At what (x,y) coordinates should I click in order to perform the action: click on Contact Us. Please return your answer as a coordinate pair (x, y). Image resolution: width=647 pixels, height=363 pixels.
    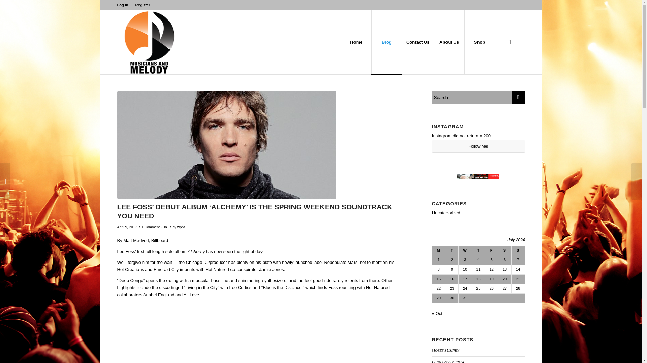
    Looking at the image, I should click on (418, 42).